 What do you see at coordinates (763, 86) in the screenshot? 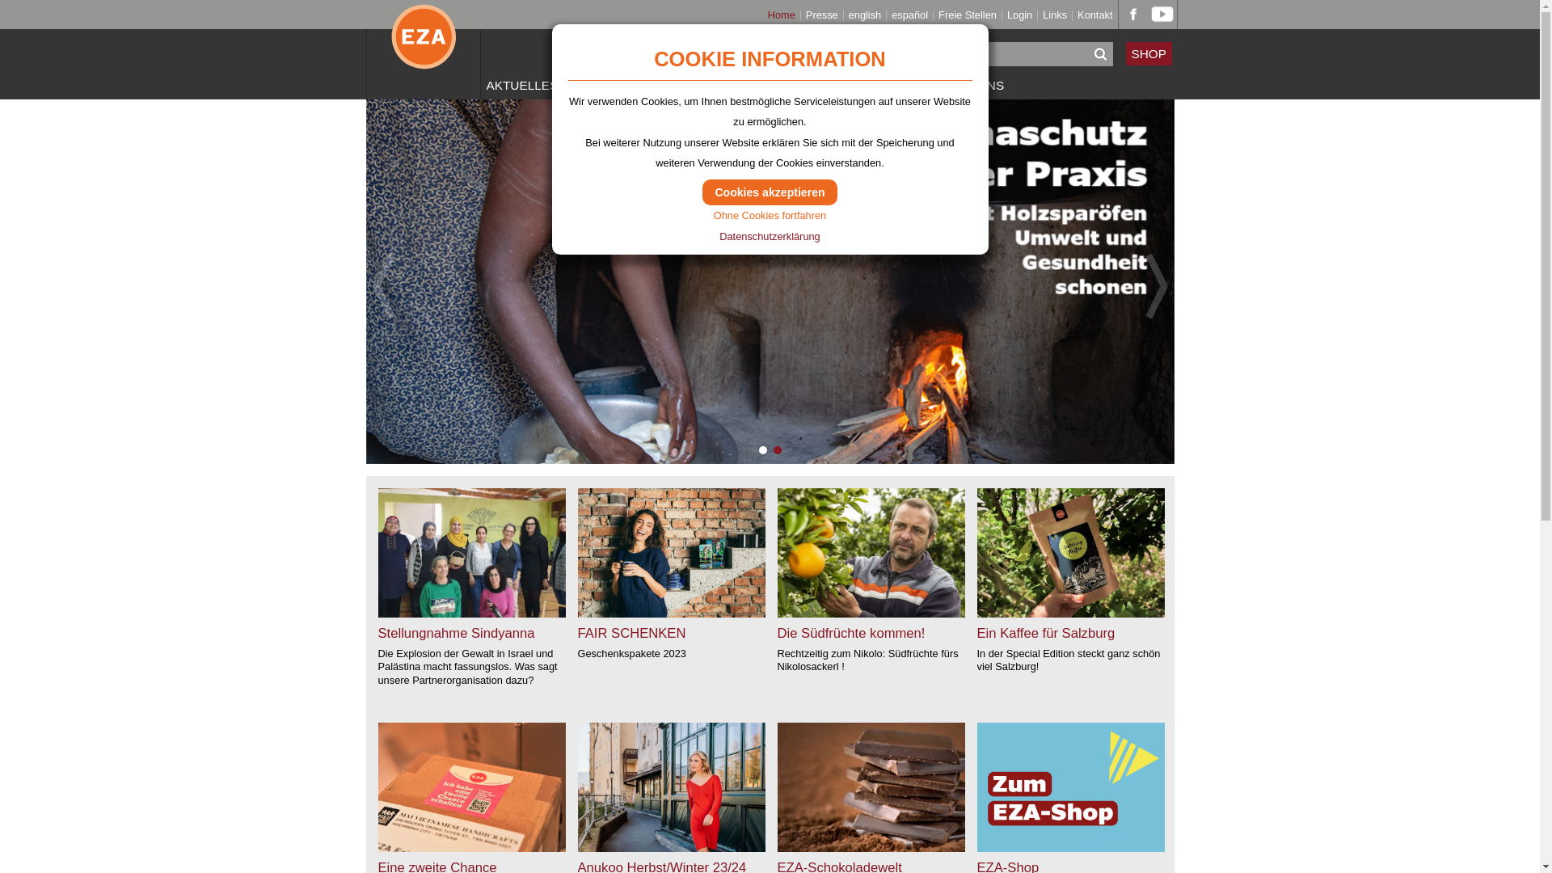
I see `PRODUZENTINNEN` at bounding box center [763, 86].